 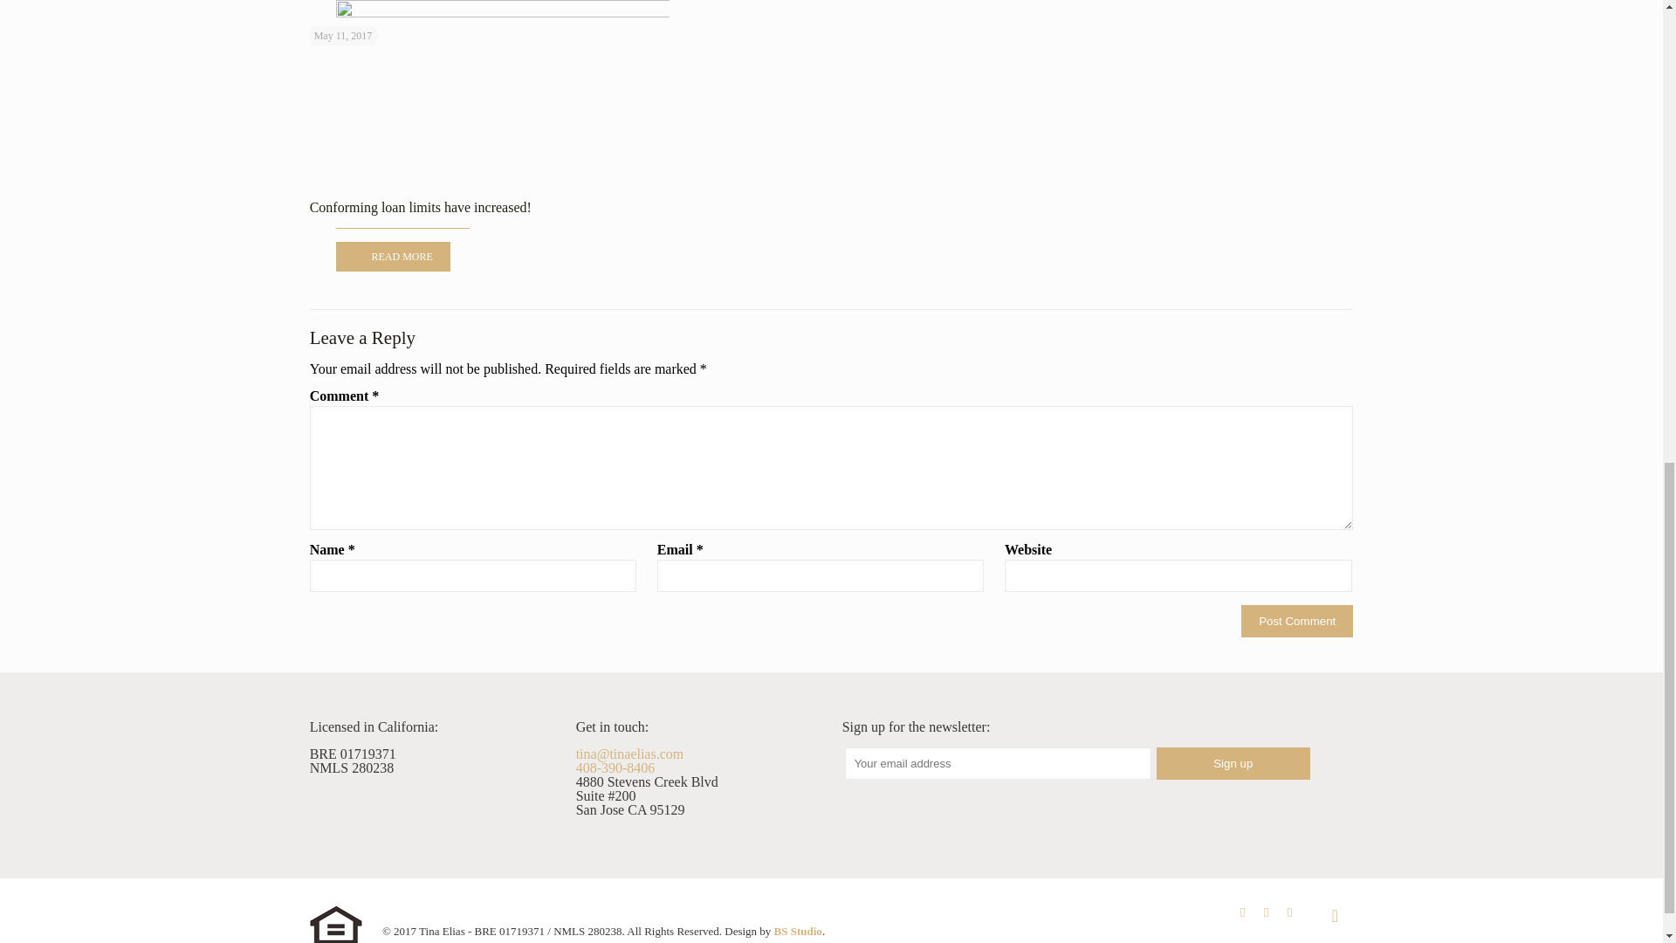 What do you see at coordinates (393, 257) in the screenshot?
I see `READ MORE` at bounding box center [393, 257].